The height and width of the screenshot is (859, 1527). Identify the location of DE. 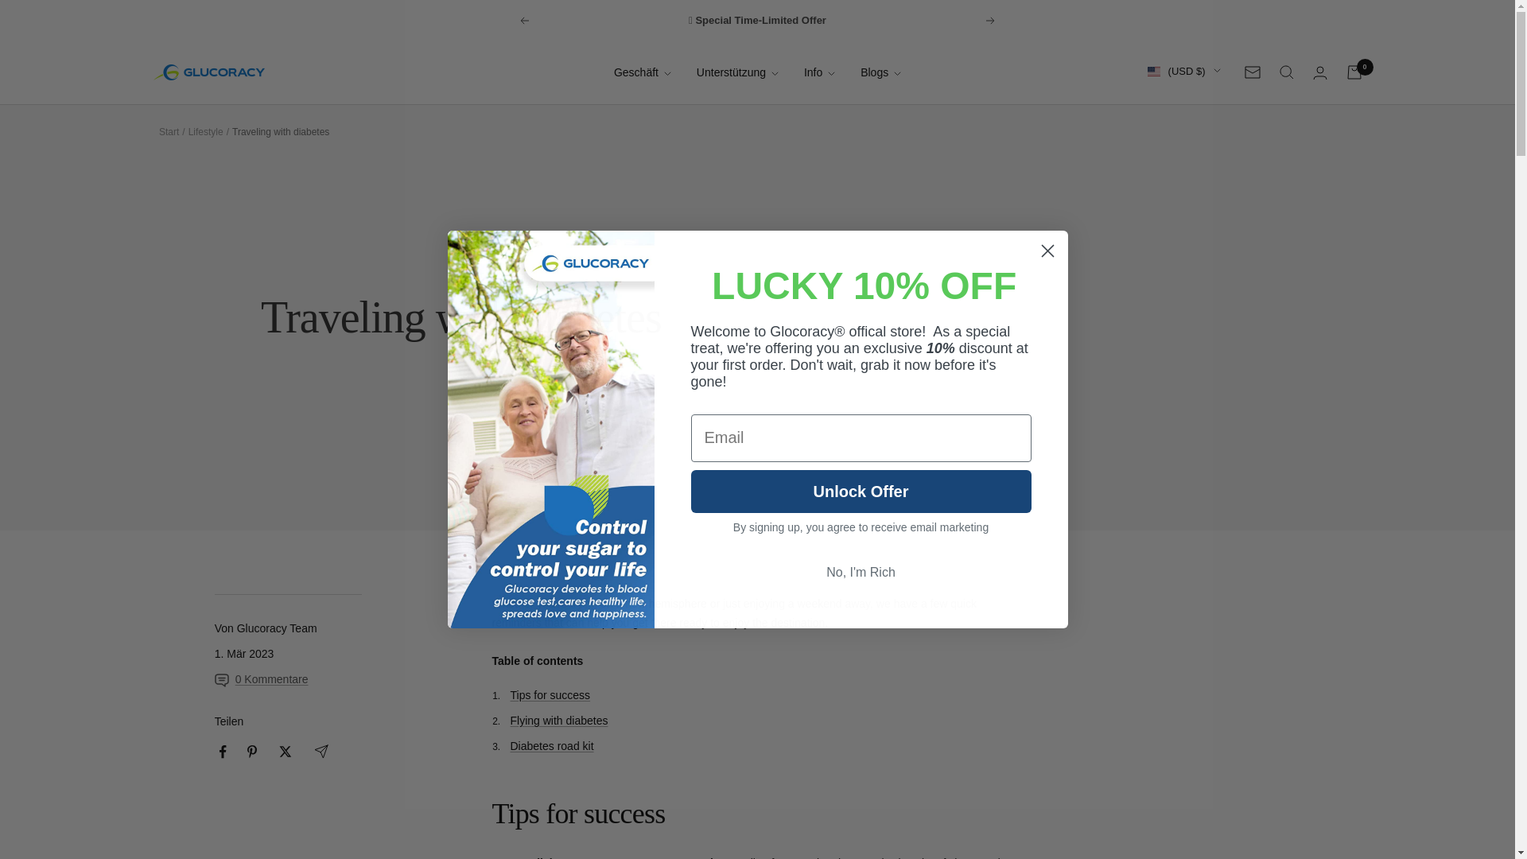
(1131, 151).